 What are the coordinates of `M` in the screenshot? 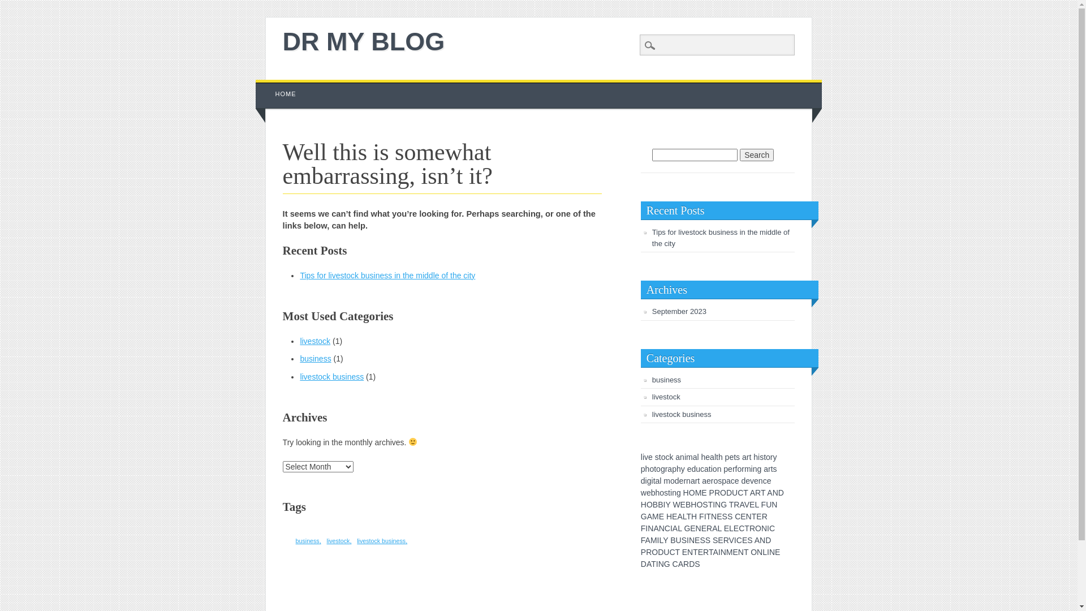 It's located at (656, 516).